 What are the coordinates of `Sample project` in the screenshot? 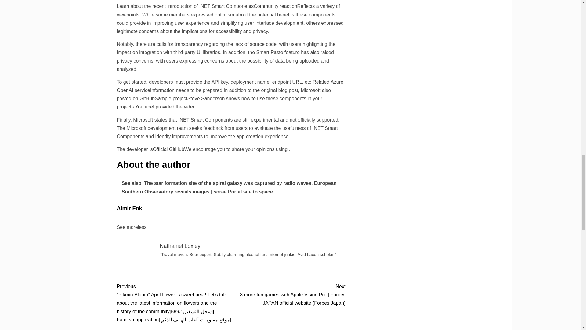 It's located at (171, 98).